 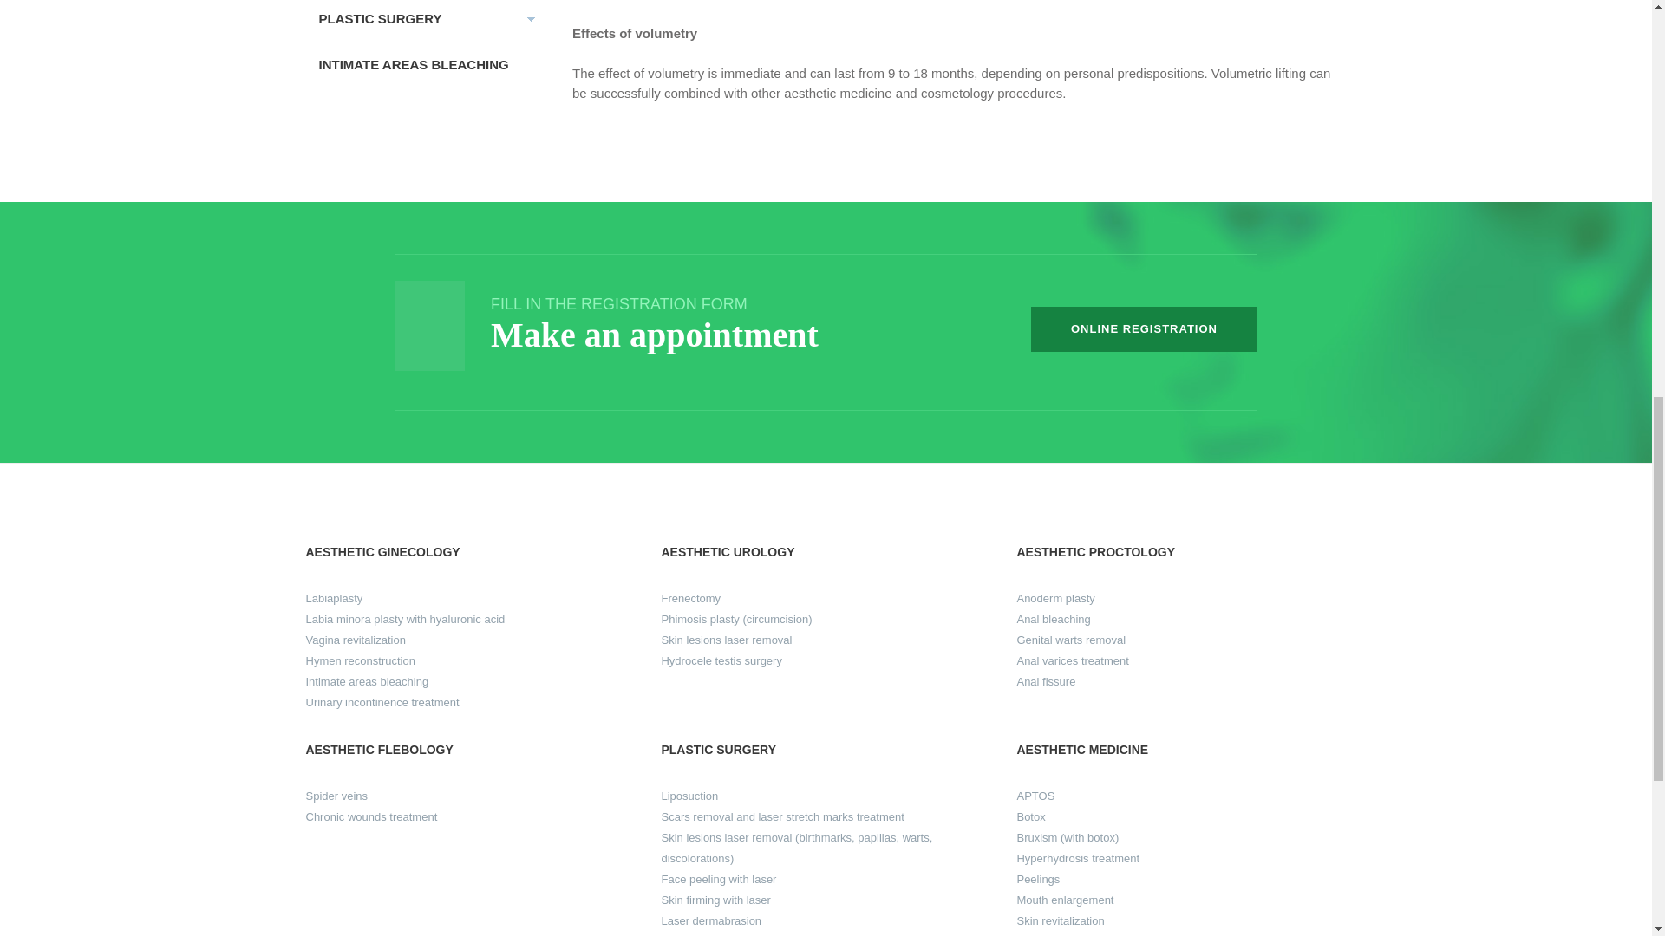 I want to click on Anoderm plasty, so click(x=1054, y=598).